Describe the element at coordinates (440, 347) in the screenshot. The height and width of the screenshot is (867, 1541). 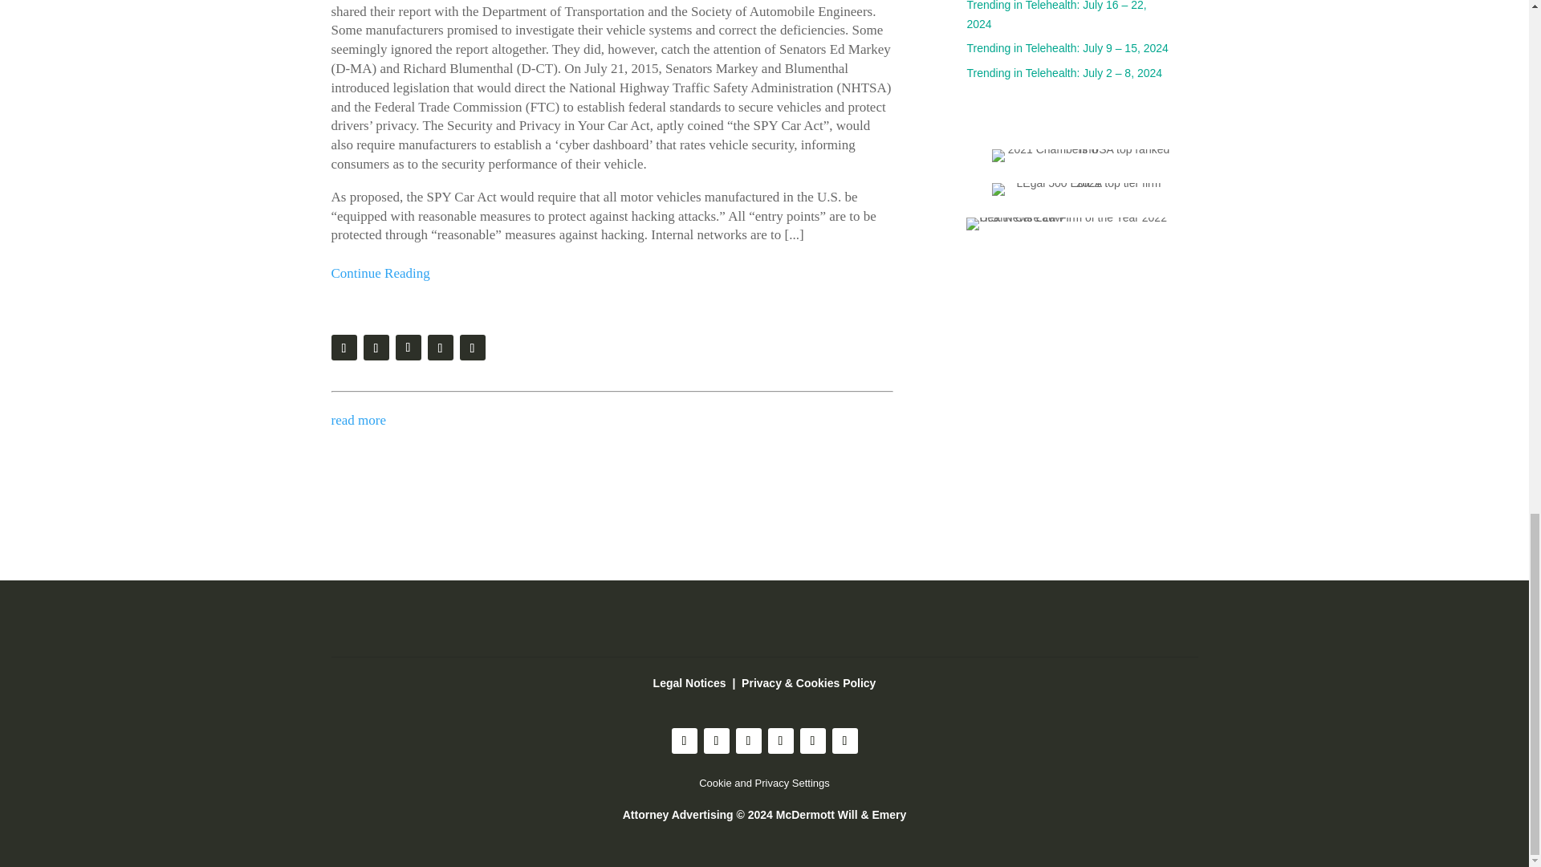
I see `Share on Facebook` at that location.